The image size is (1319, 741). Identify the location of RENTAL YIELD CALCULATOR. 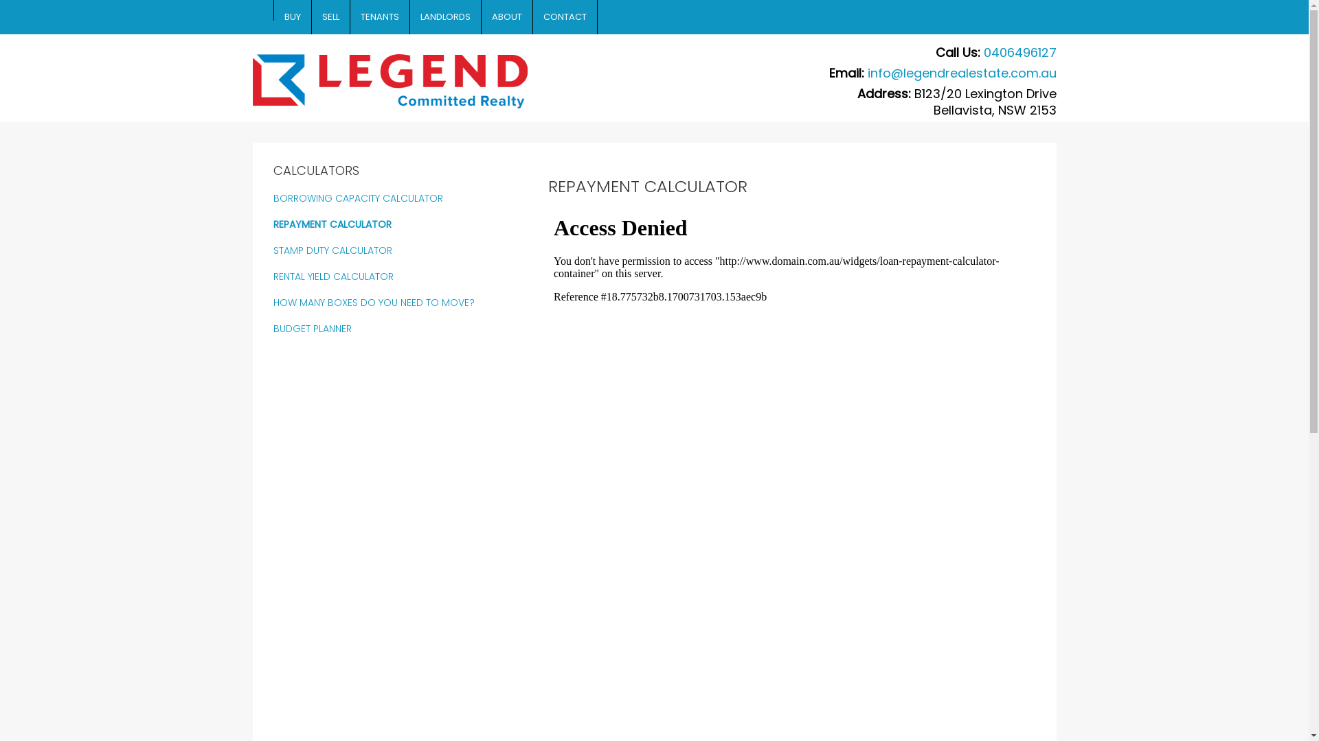
(334, 277).